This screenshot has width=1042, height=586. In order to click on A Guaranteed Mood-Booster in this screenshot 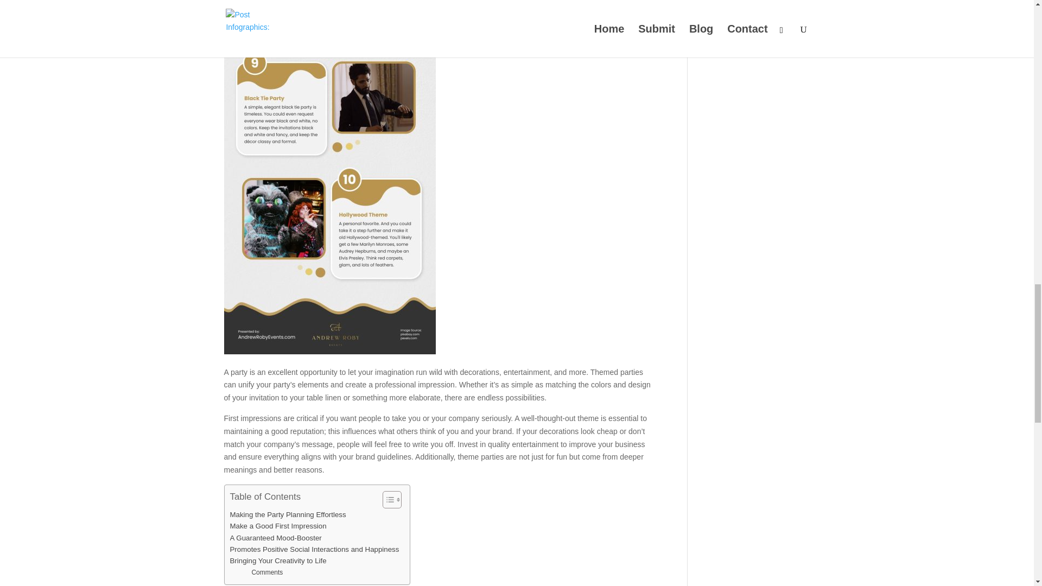, I will do `click(276, 537)`.